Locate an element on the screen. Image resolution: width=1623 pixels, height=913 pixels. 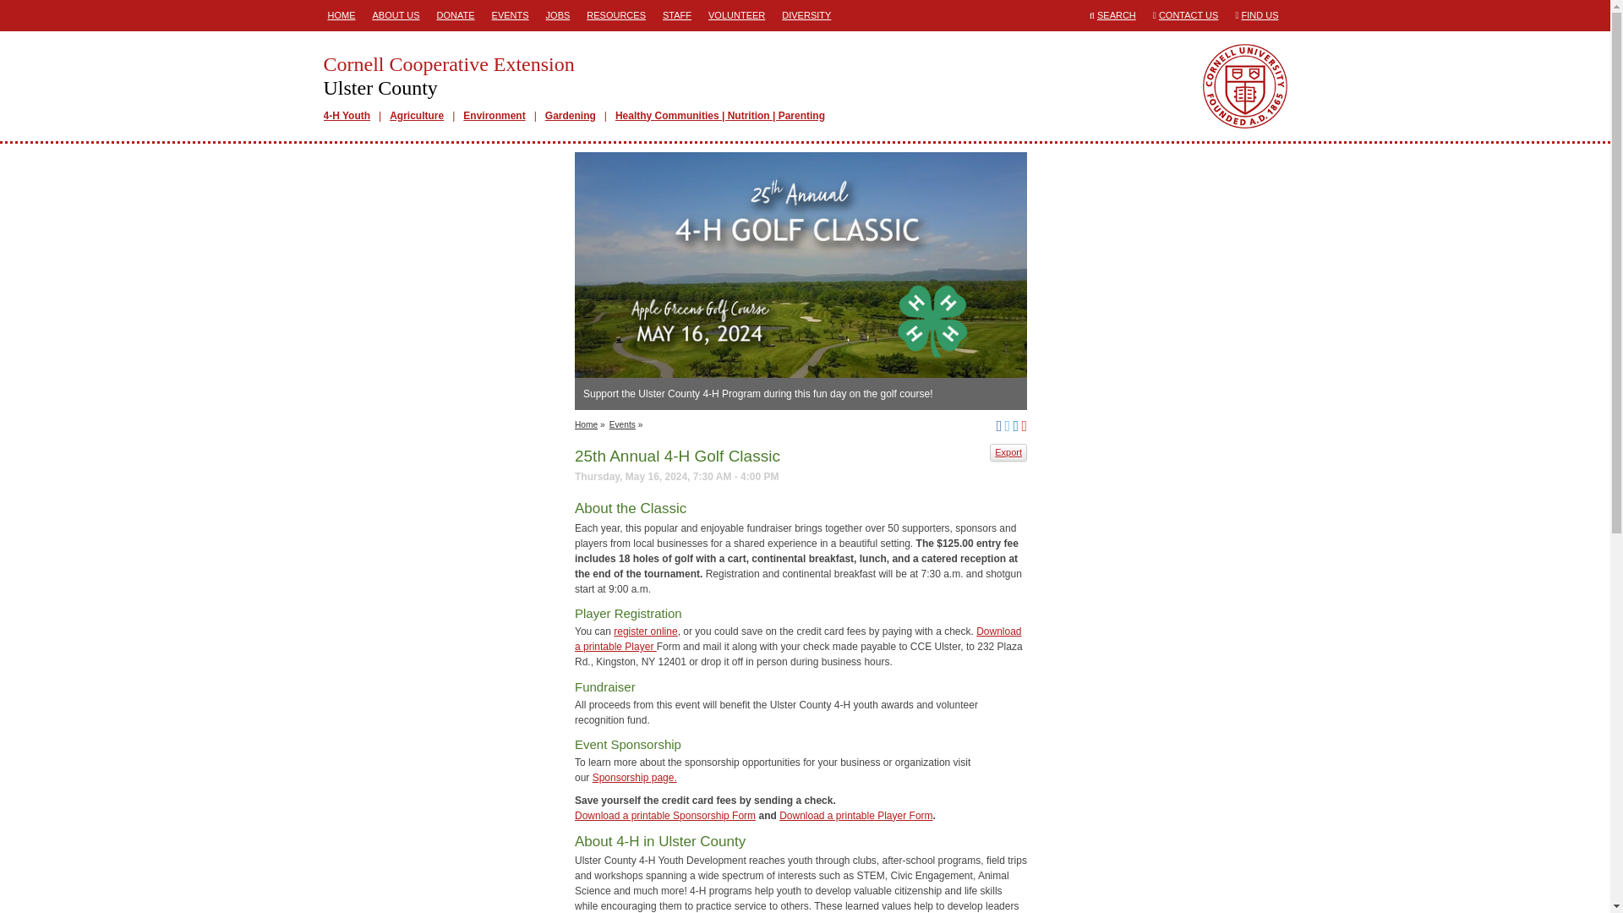
SEARCH is located at coordinates (1116, 14).